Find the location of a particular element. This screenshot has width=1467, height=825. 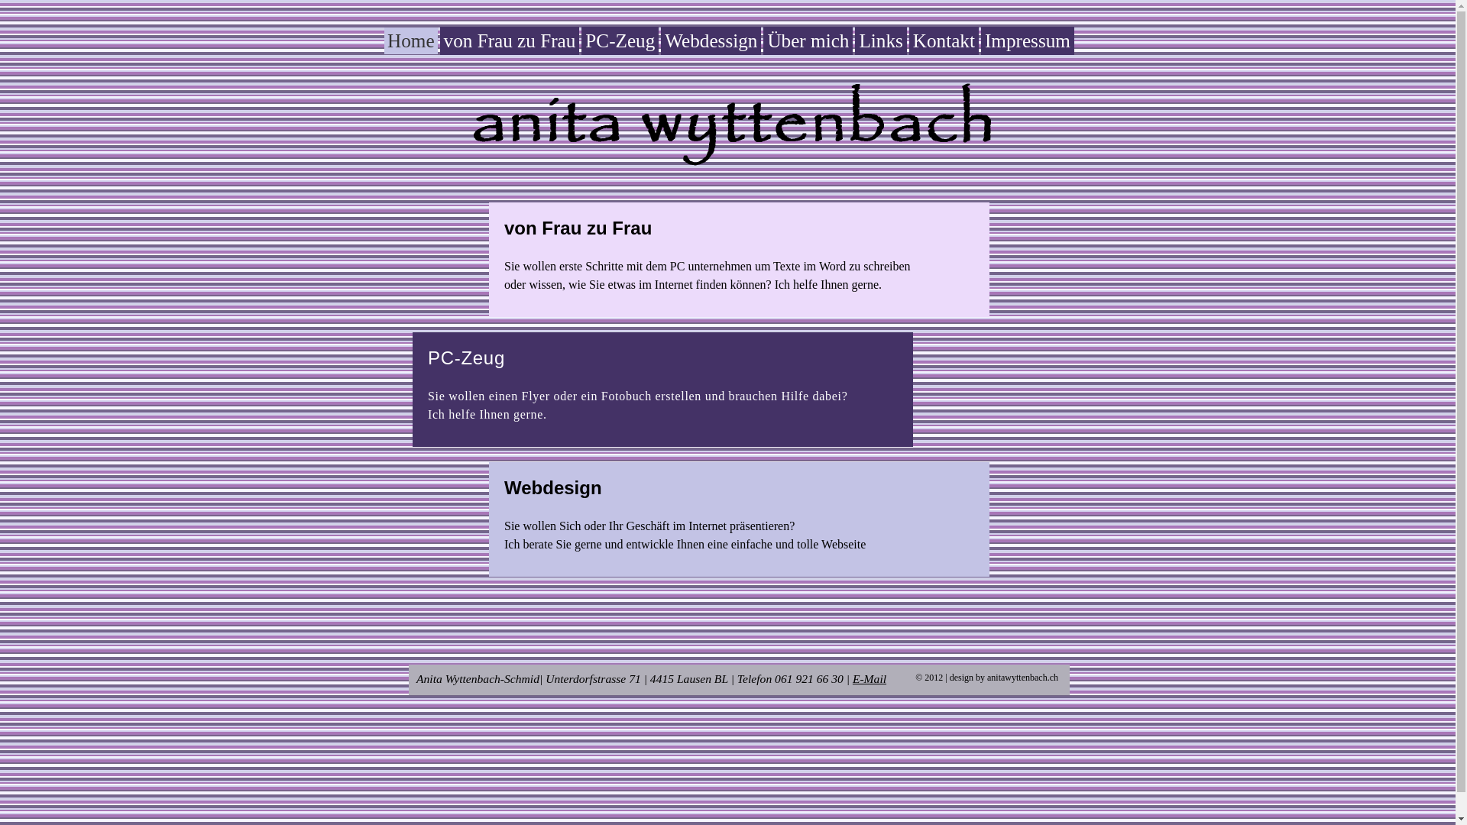

E-Mail is located at coordinates (870, 678).